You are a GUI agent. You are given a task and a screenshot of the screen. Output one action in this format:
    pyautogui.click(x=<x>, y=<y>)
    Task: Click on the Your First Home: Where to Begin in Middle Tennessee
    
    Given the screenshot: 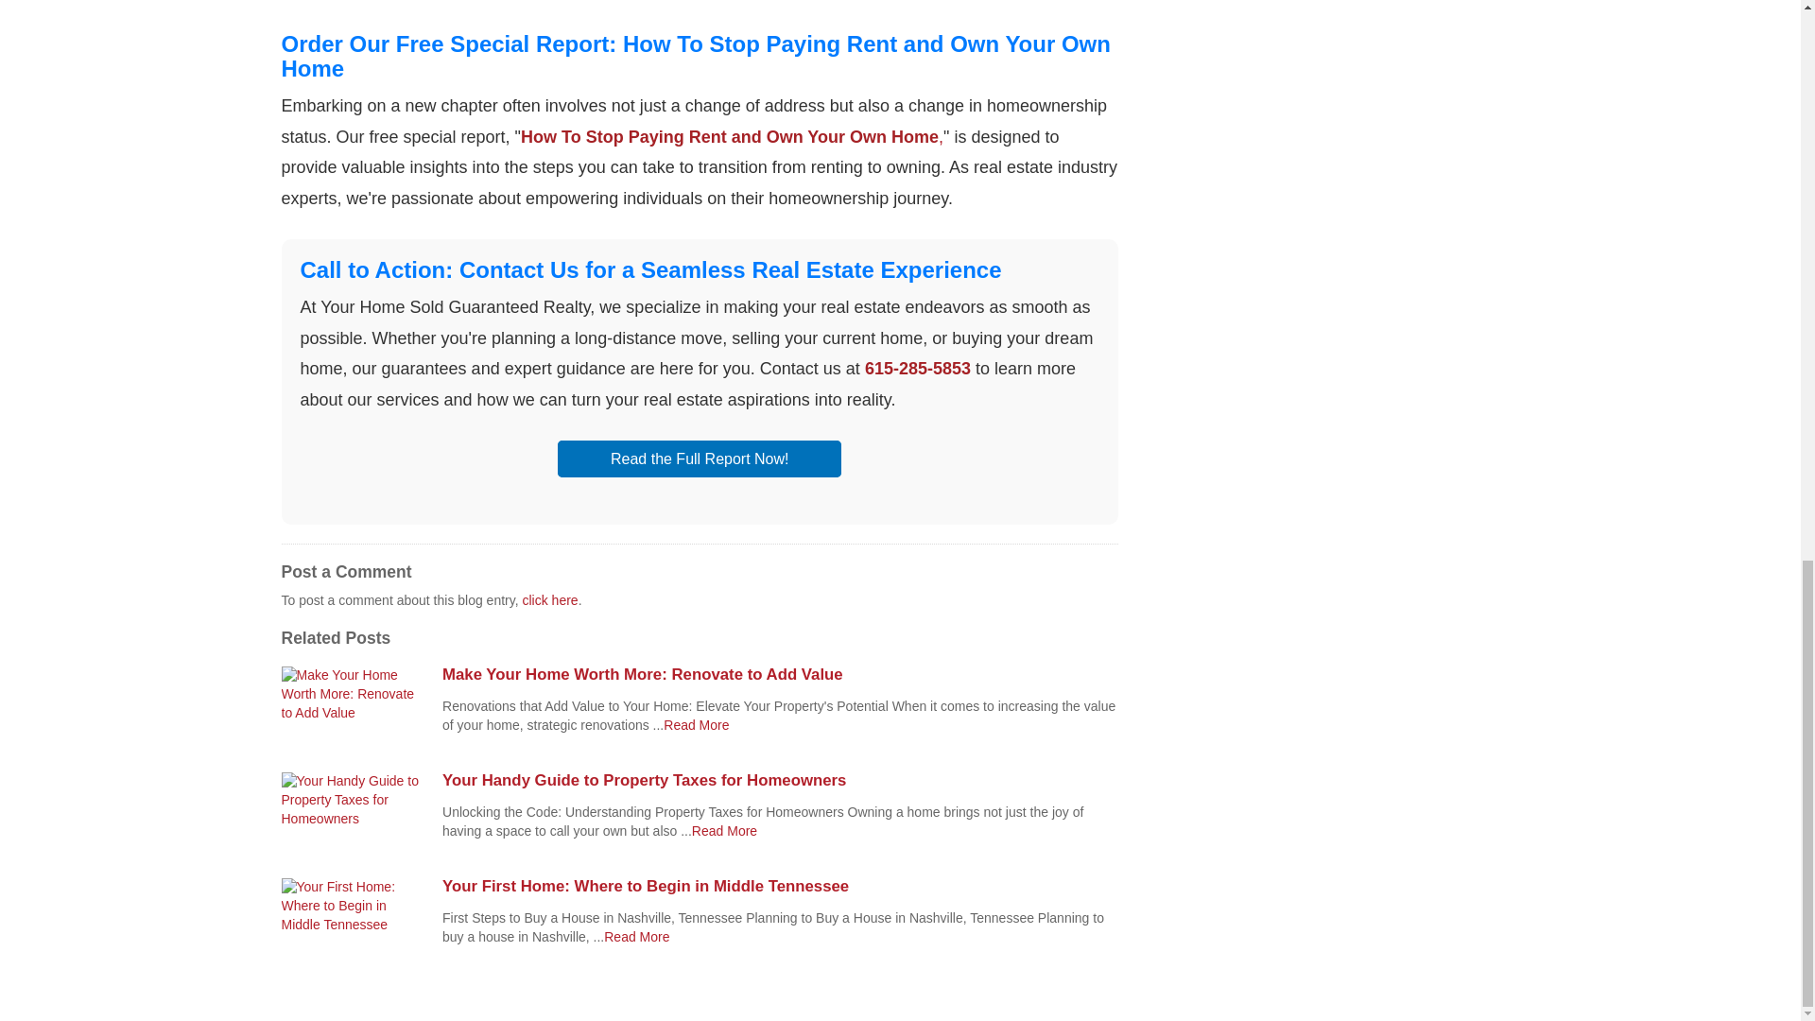 What is the action you would take?
    pyautogui.click(x=780, y=887)
    